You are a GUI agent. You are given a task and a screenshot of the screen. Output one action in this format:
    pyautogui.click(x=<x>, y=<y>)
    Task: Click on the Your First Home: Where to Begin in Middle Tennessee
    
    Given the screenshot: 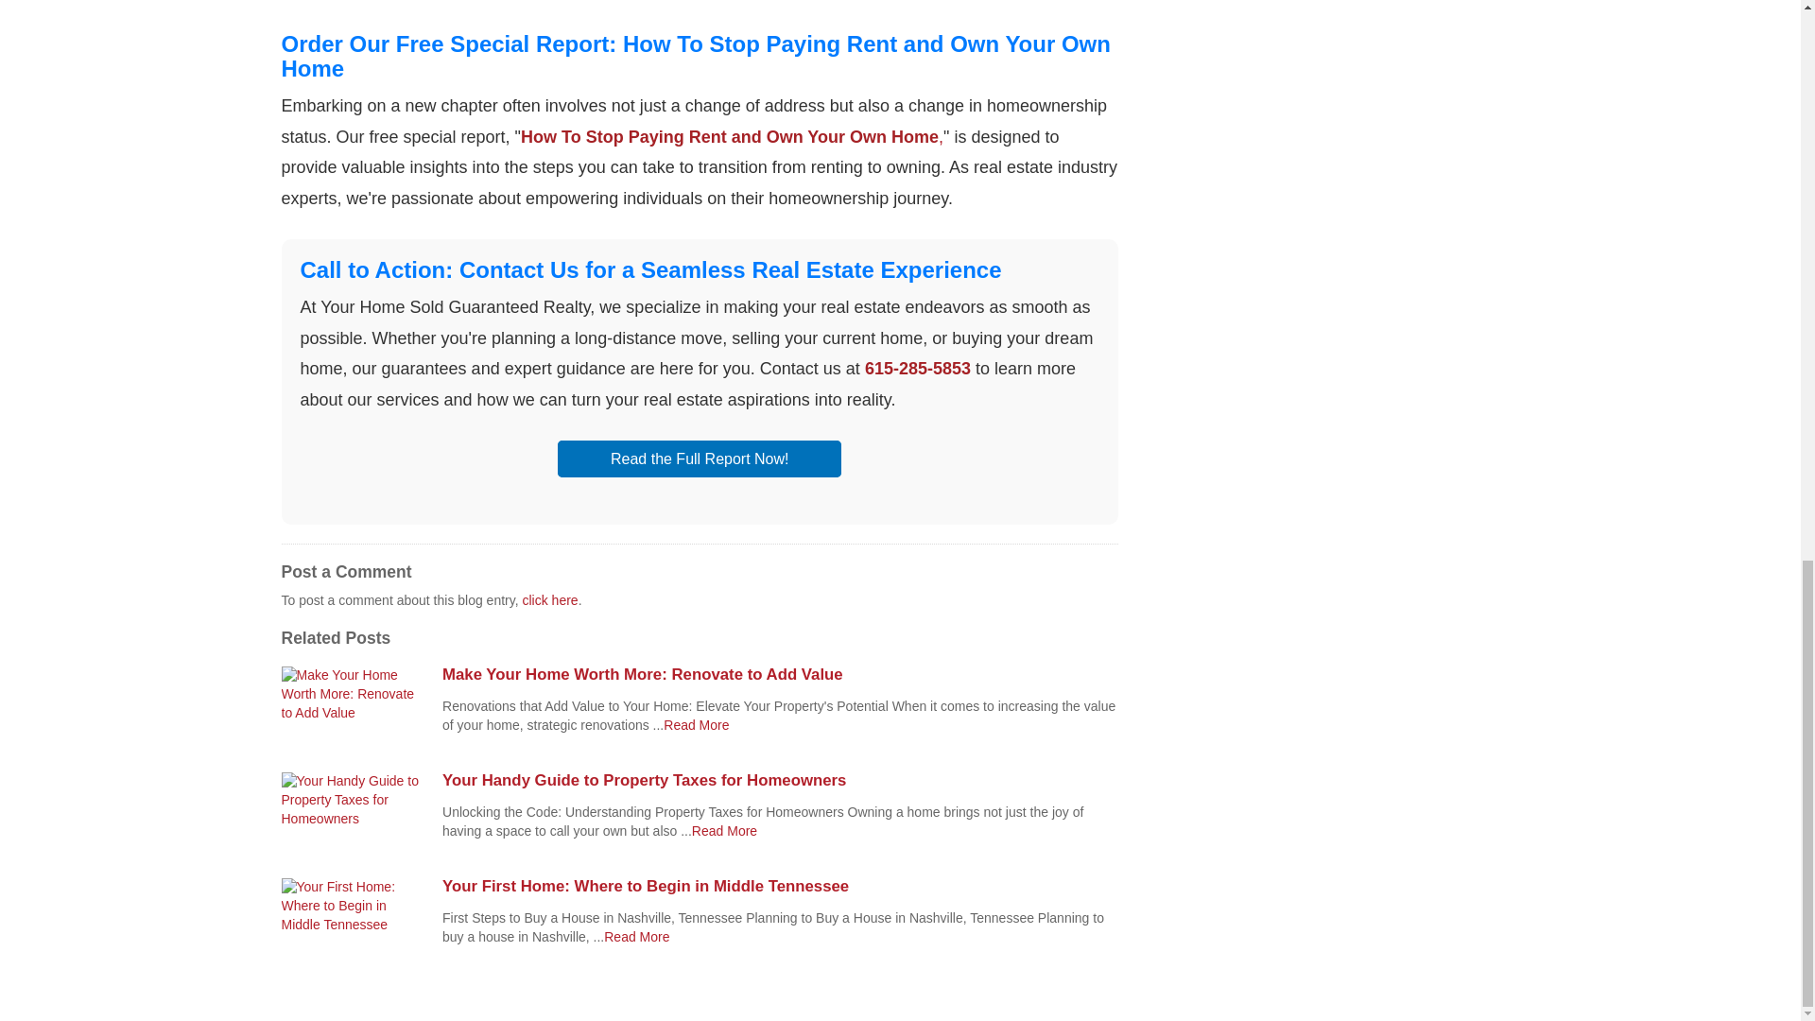 What is the action you would take?
    pyautogui.click(x=780, y=887)
    